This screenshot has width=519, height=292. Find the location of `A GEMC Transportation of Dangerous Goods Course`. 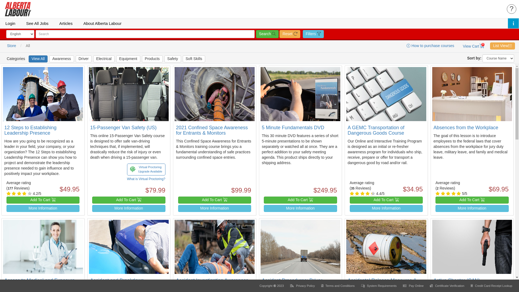

A GEMC Transportation of Dangerous Goods Course is located at coordinates (376, 130).